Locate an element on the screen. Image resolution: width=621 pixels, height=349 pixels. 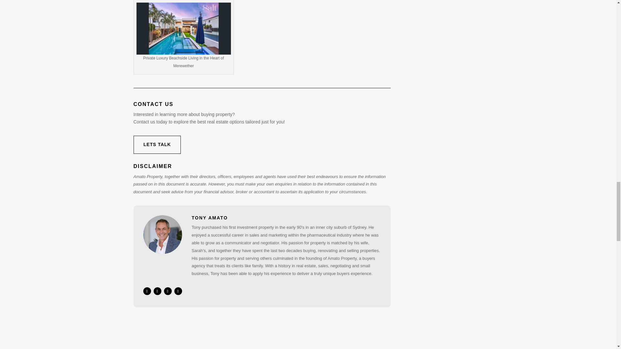
Follow on LinkedIn is located at coordinates (157, 291).